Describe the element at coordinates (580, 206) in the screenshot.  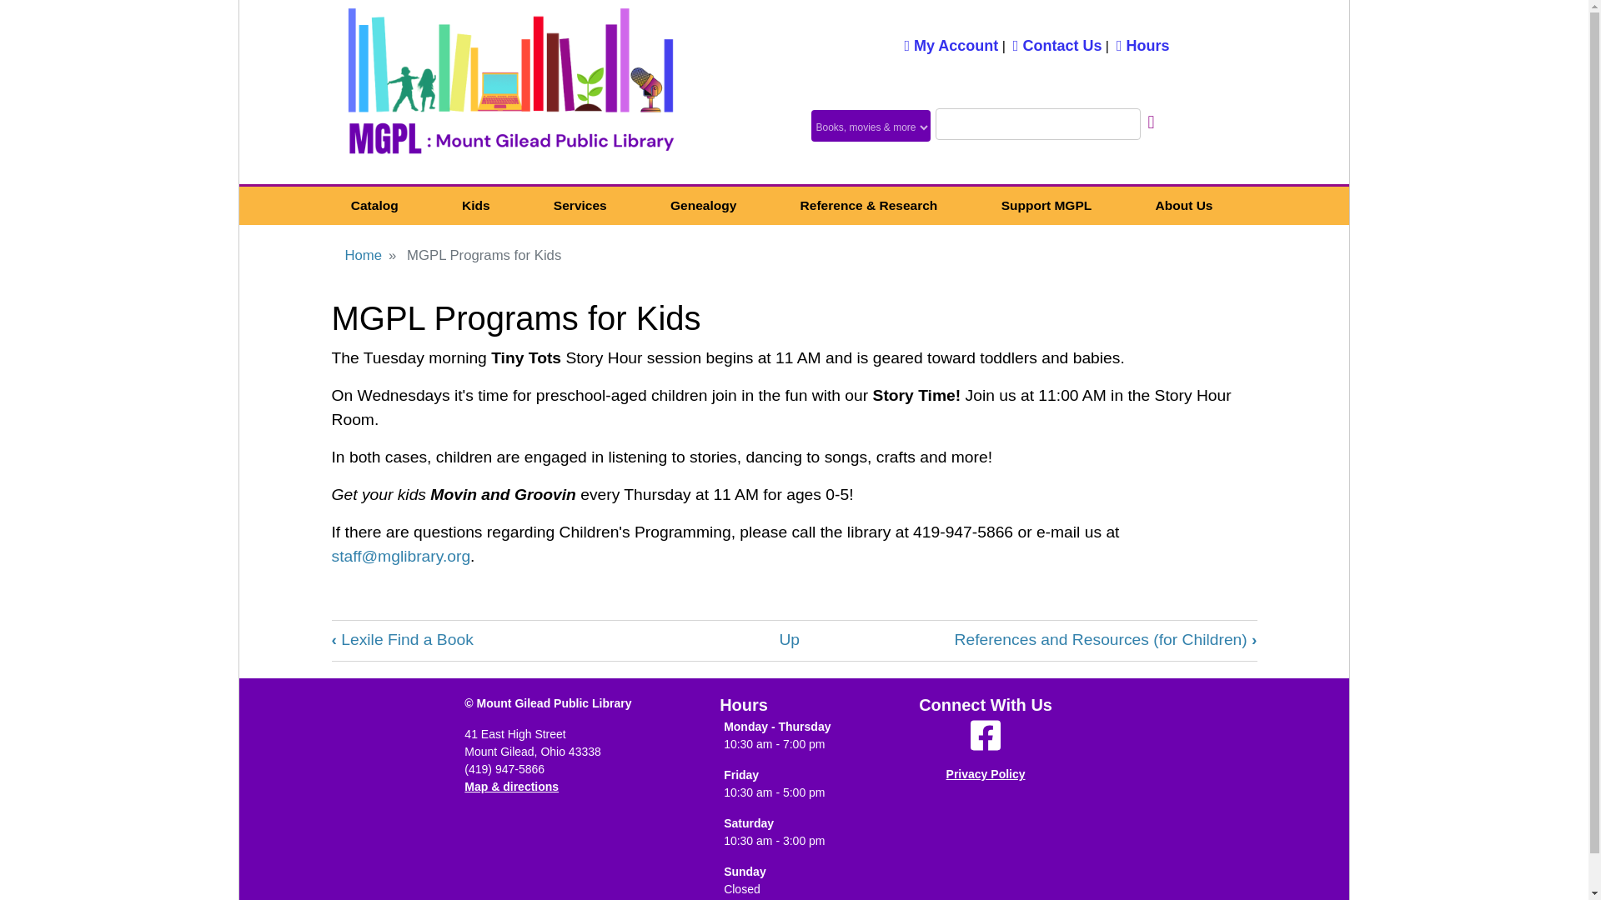
I see `Services` at that location.